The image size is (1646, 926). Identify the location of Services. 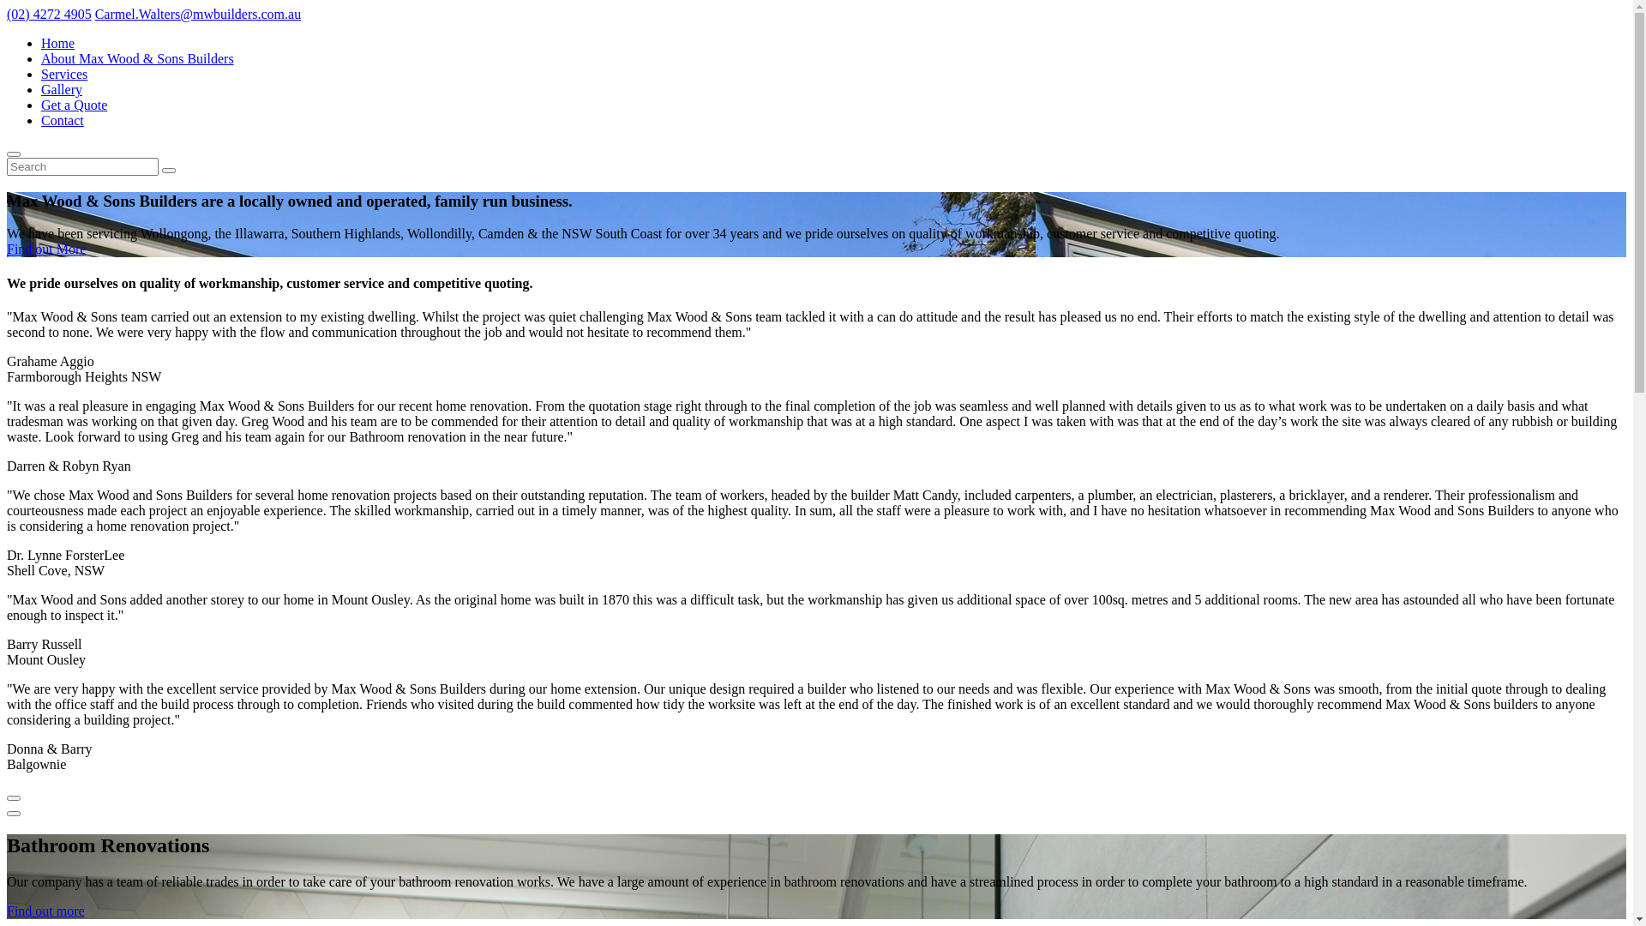
(64, 74).